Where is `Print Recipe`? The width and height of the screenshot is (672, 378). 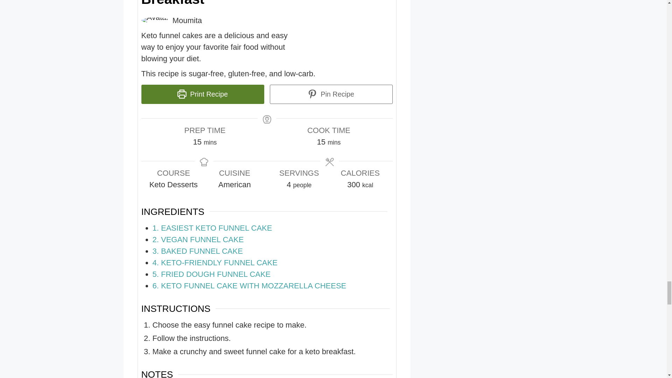
Print Recipe is located at coordinates (202, 94).